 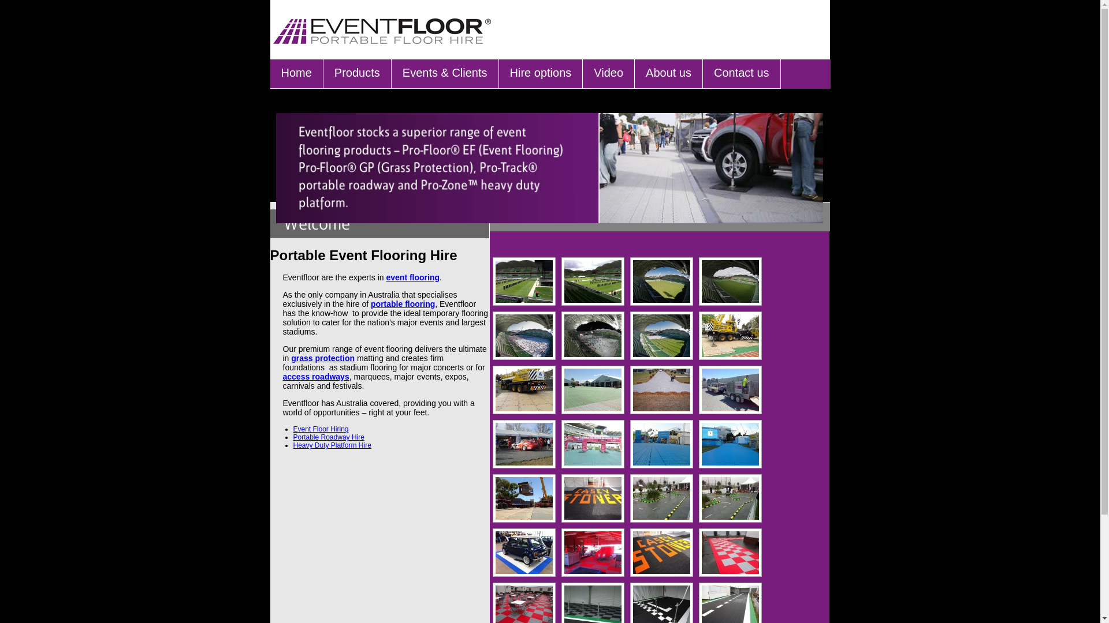 I want to click on About us, so click(x=669, y=74).